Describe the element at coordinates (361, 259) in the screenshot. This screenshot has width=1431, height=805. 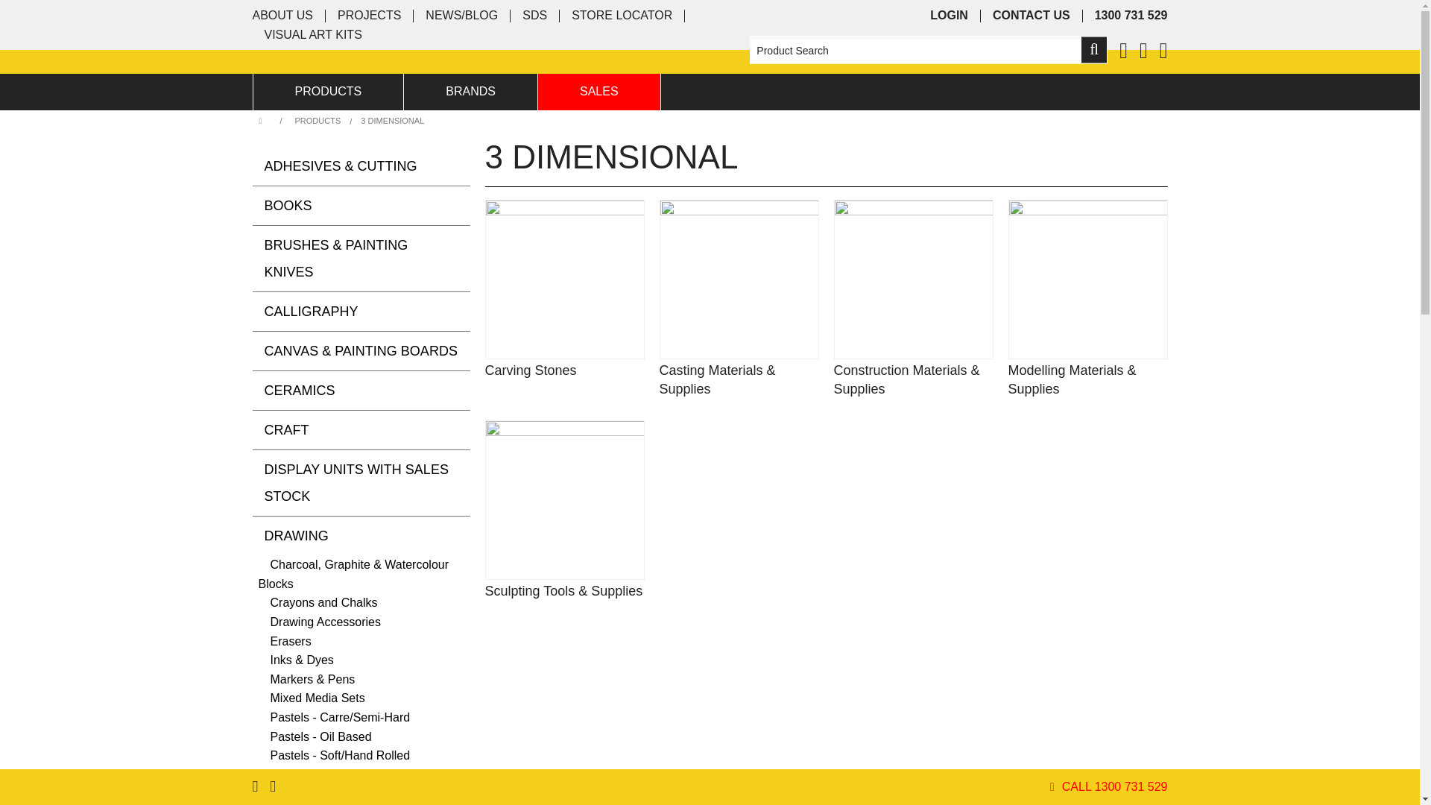
I see `BRUSHES & PAINTING KNIVES` at that location.